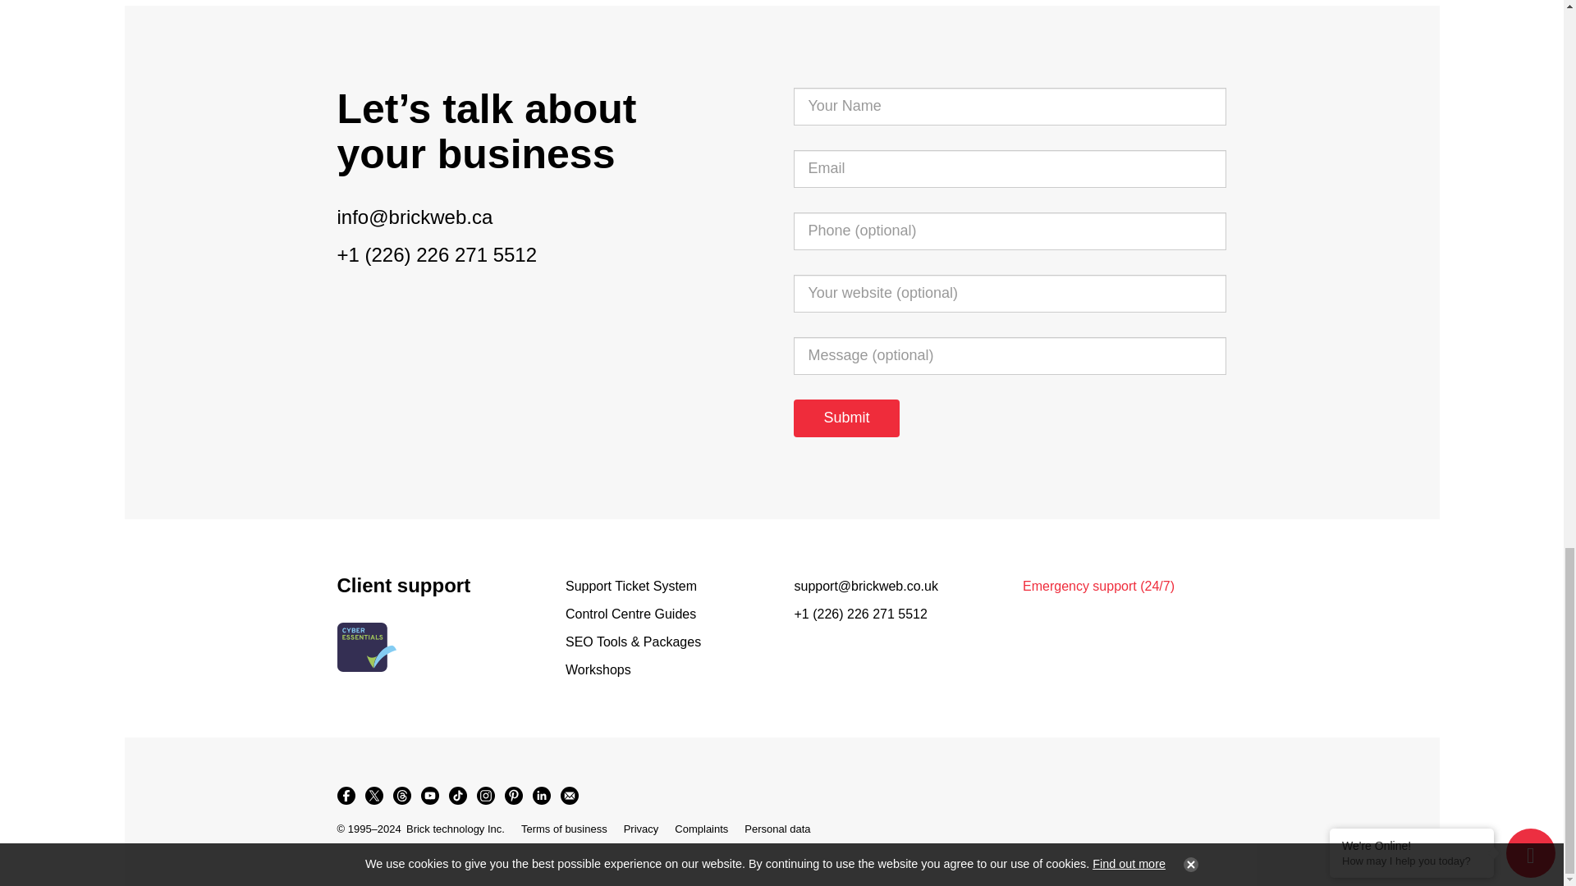 Image resolution: width=1576 pixels, height=886 pixels. Describe the element at coordinates (345, 796) in the screenshot. I see `Facebook` at that location.